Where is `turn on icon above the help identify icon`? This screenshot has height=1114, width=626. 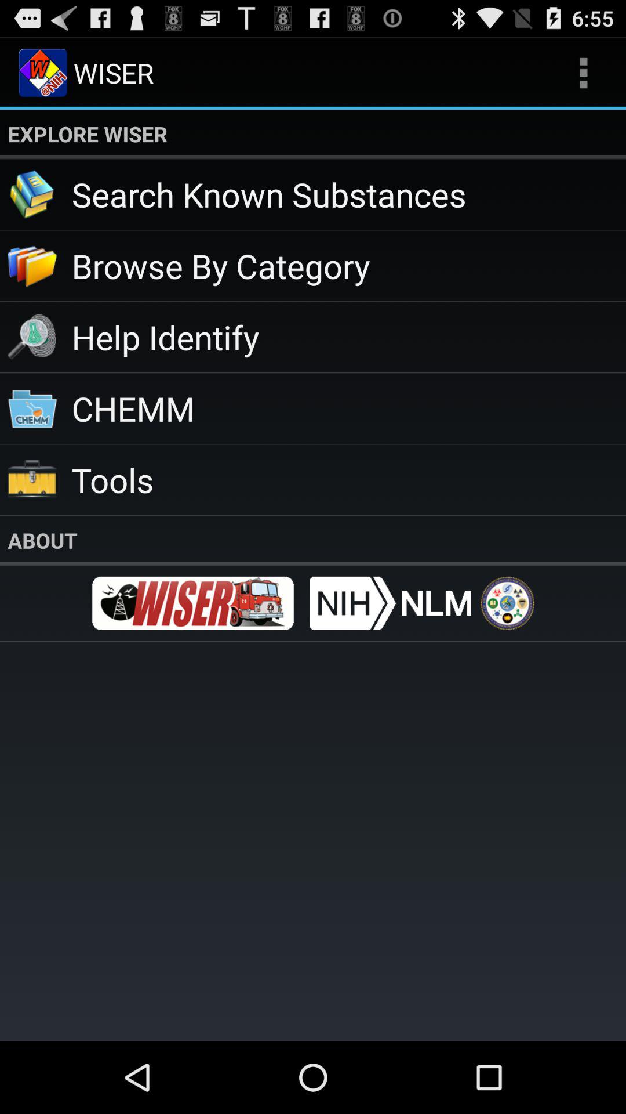
turn on icon above the help identify icon is located at coordinates (349, 266).